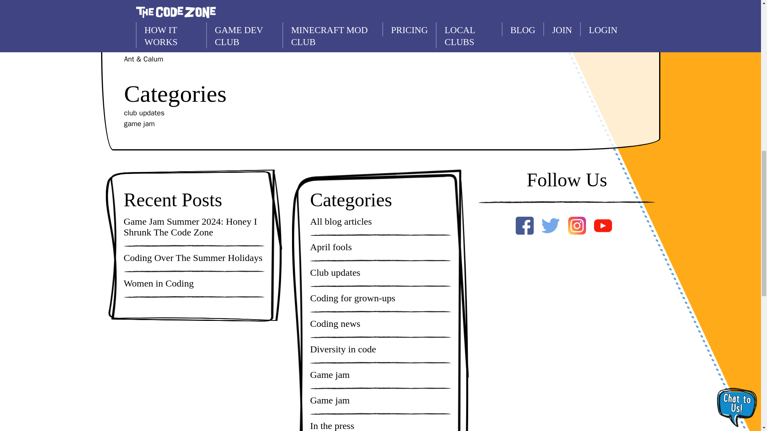 This screenshot has height=431, width=767. Describe the element at coordinates (331, 247) in the screenshot. I see `April fools blog articles` at that location.